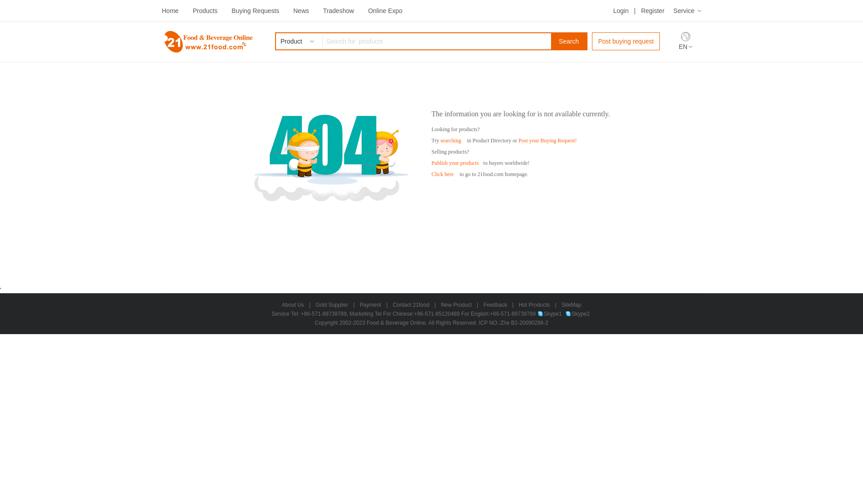  What do you see at coordinates (571, 305) in the screenshot?
I see `SiteMap` at bounding box center [571, 305].